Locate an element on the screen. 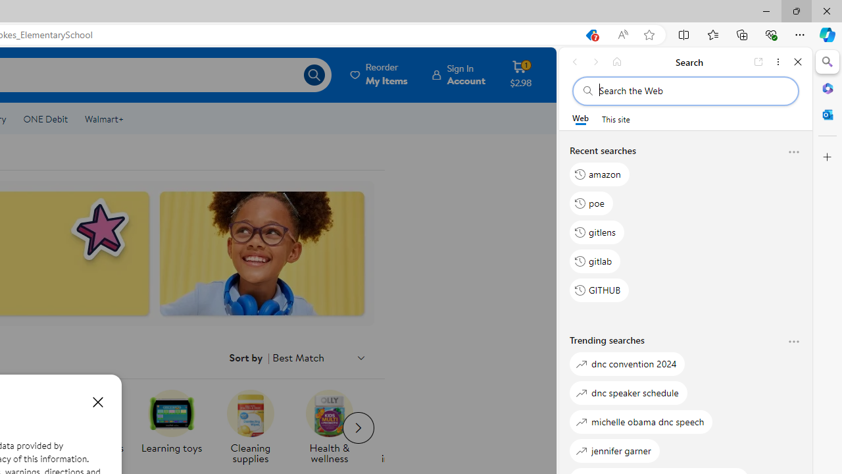 The image size is (842, 474). Close dialog is located at coordinates (97, 402).